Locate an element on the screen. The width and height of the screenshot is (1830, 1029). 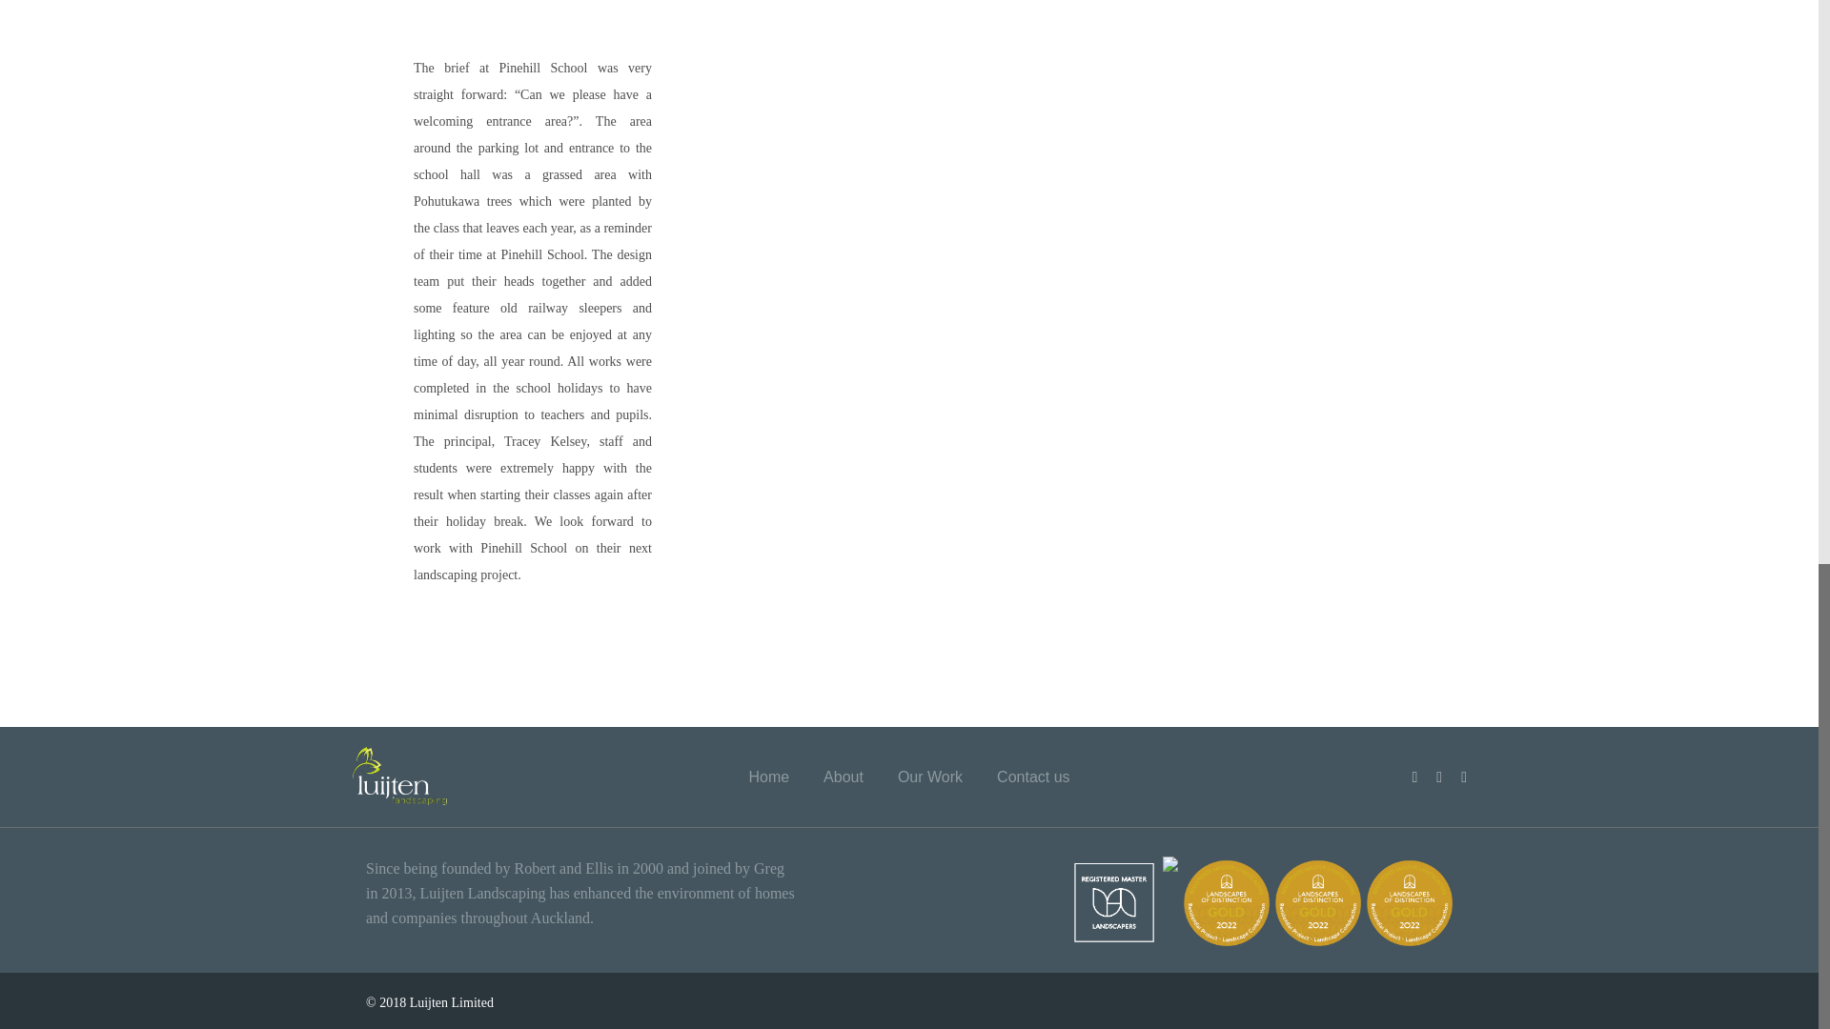
Contact us is located at coordinates (1033, 777).